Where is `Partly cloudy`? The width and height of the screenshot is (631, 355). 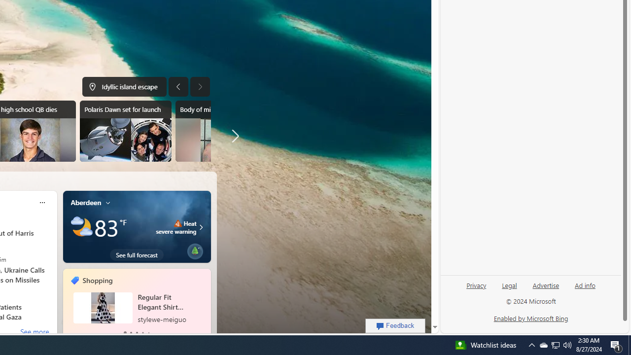 Partly cloudy is located at coordinates (82, 227).